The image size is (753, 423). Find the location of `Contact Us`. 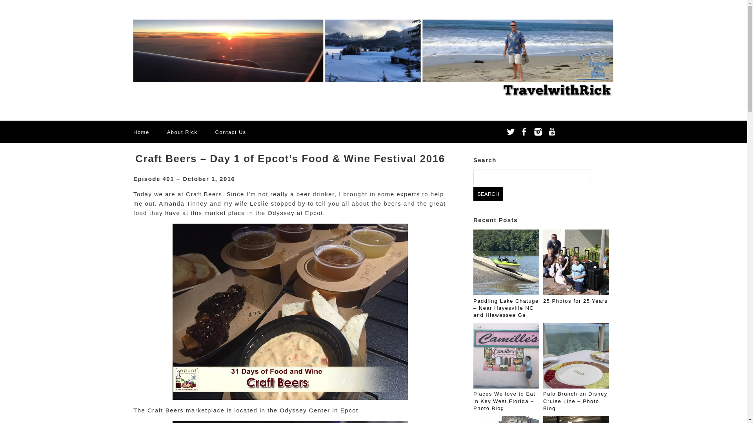

Contact Us is located at coordinates (231, 132).